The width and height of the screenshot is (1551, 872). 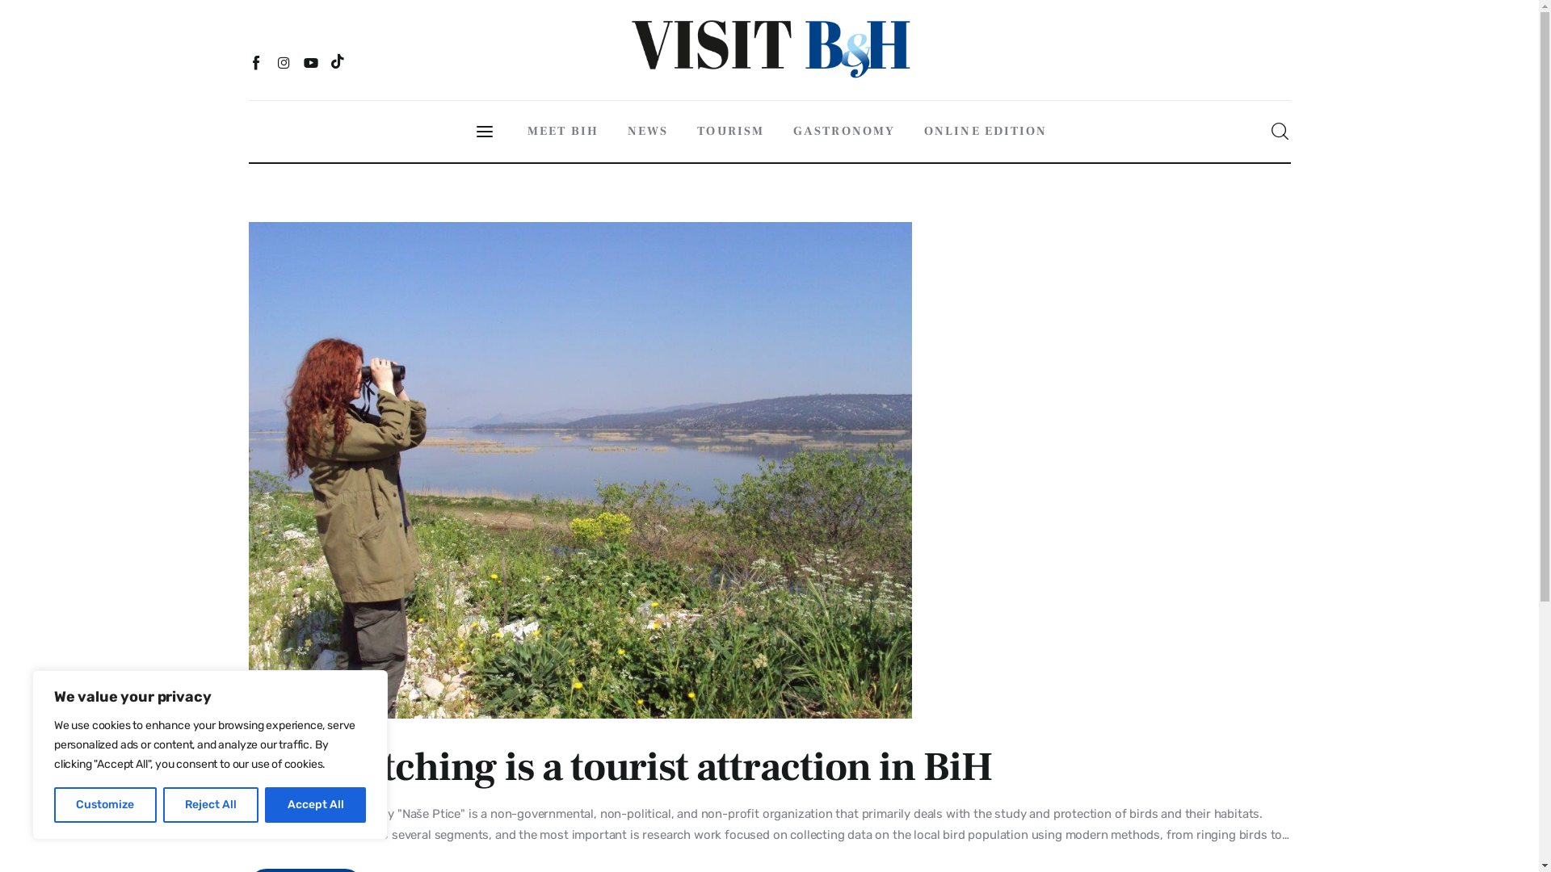 I want to click on ONLINE EDITION, so click(x=986, y=132).